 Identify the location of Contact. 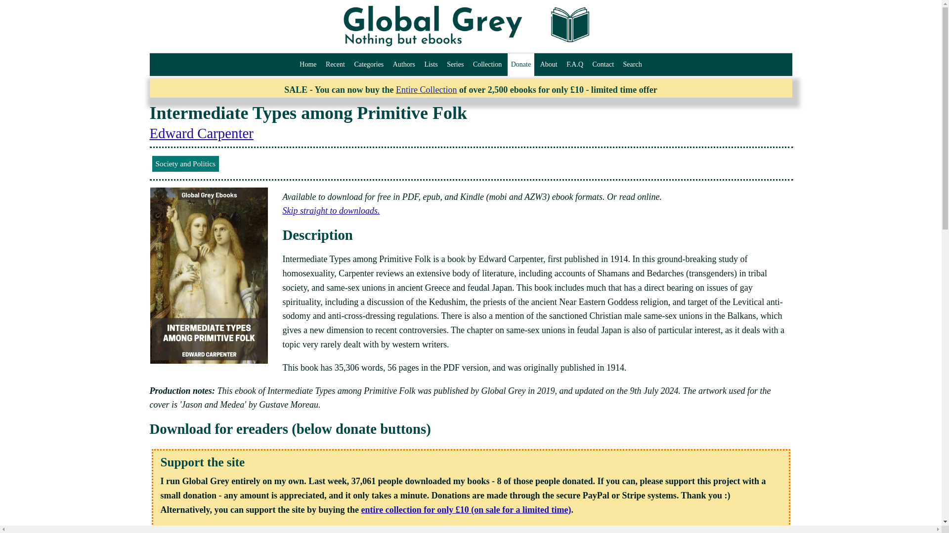
(603, 65).